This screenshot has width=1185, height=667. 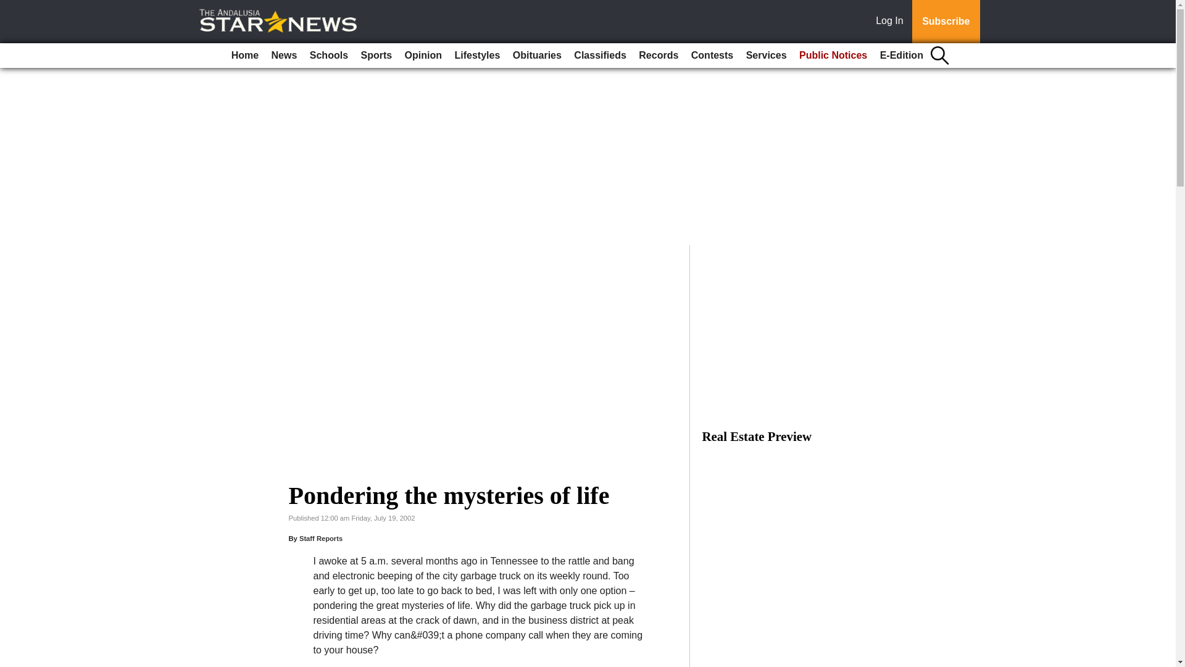 I want to click on Staff Reports, so click(x=321, y=539).